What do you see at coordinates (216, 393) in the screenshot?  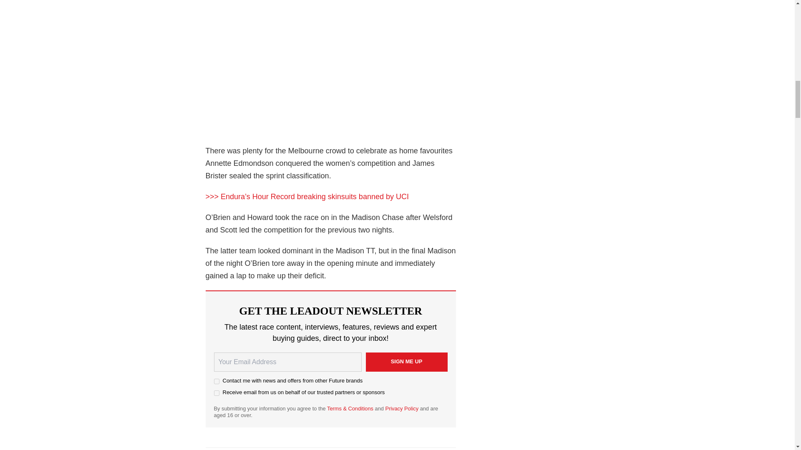 I see `on` at bounding box center [216, 393].